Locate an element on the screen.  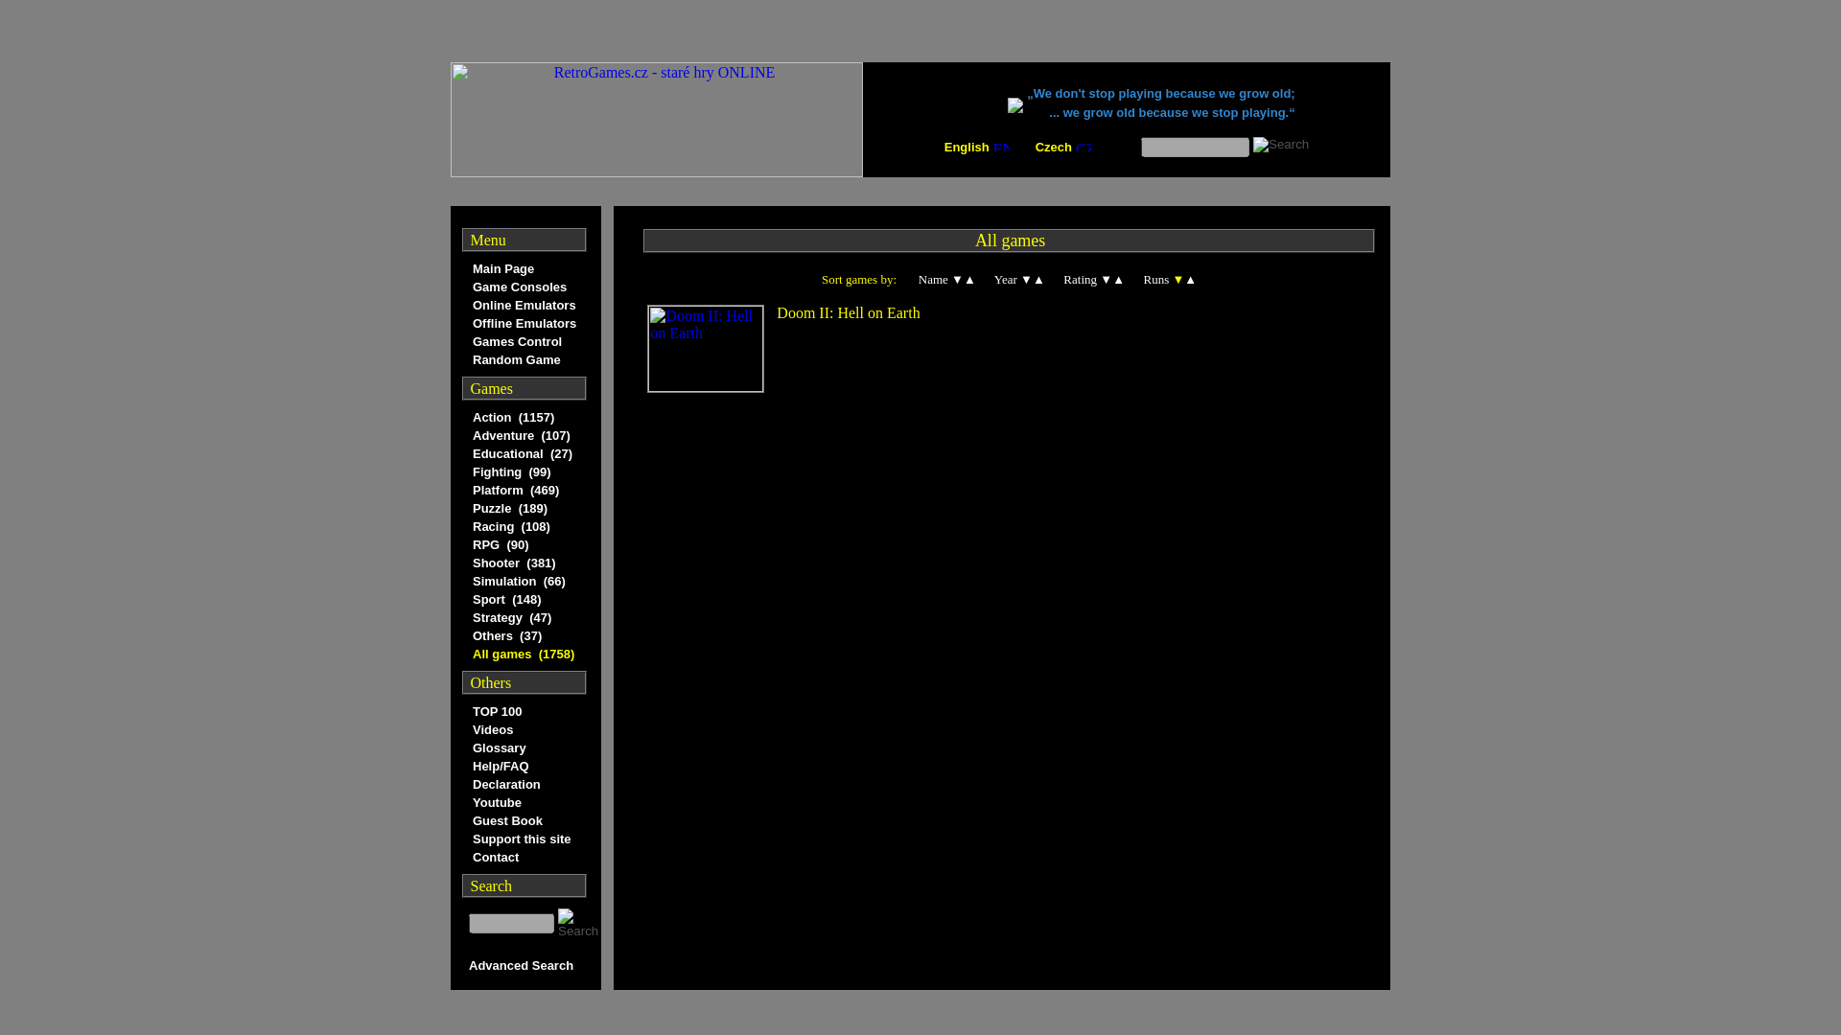
English is located at coordinates (967, 146).